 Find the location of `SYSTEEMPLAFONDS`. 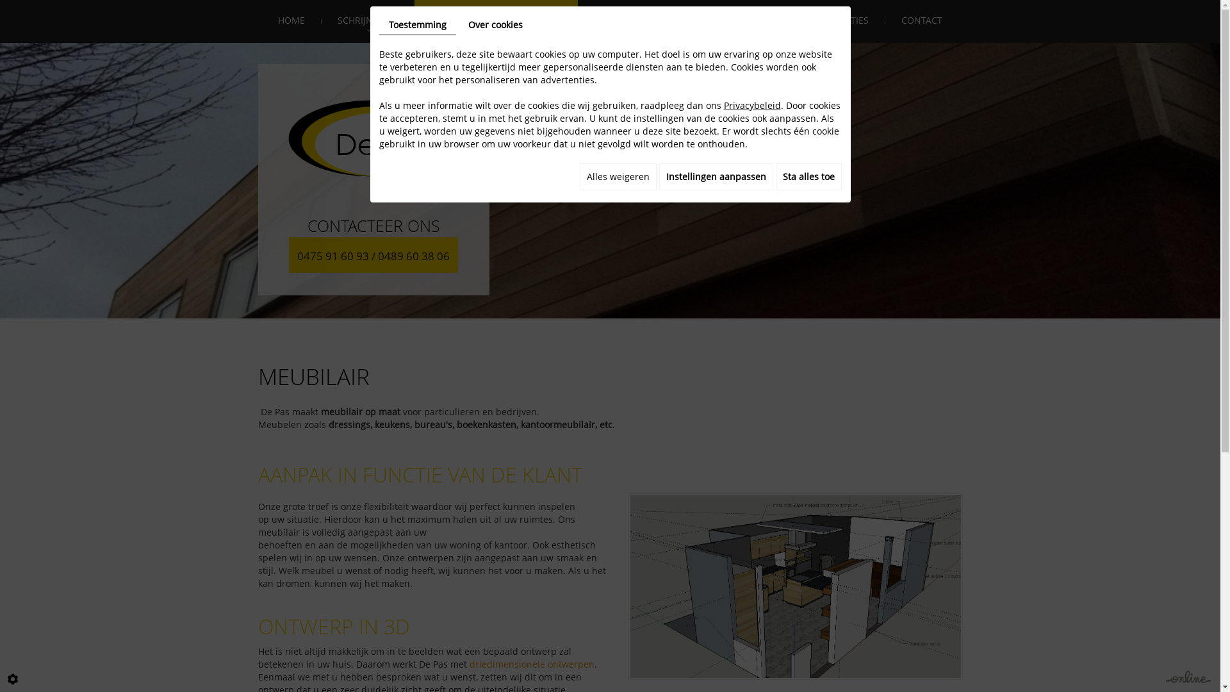

SYSTEEMPLAFONDS is located at coordinates (742, 22).